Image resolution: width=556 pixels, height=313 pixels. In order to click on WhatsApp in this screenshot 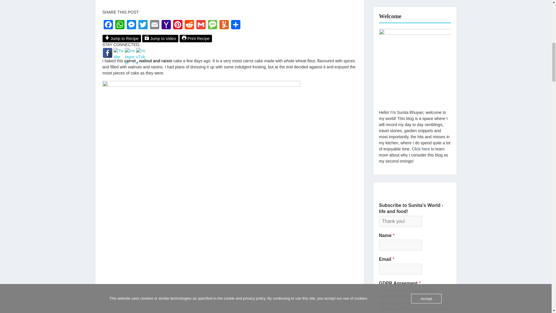, I will do `click(120, 25)`.